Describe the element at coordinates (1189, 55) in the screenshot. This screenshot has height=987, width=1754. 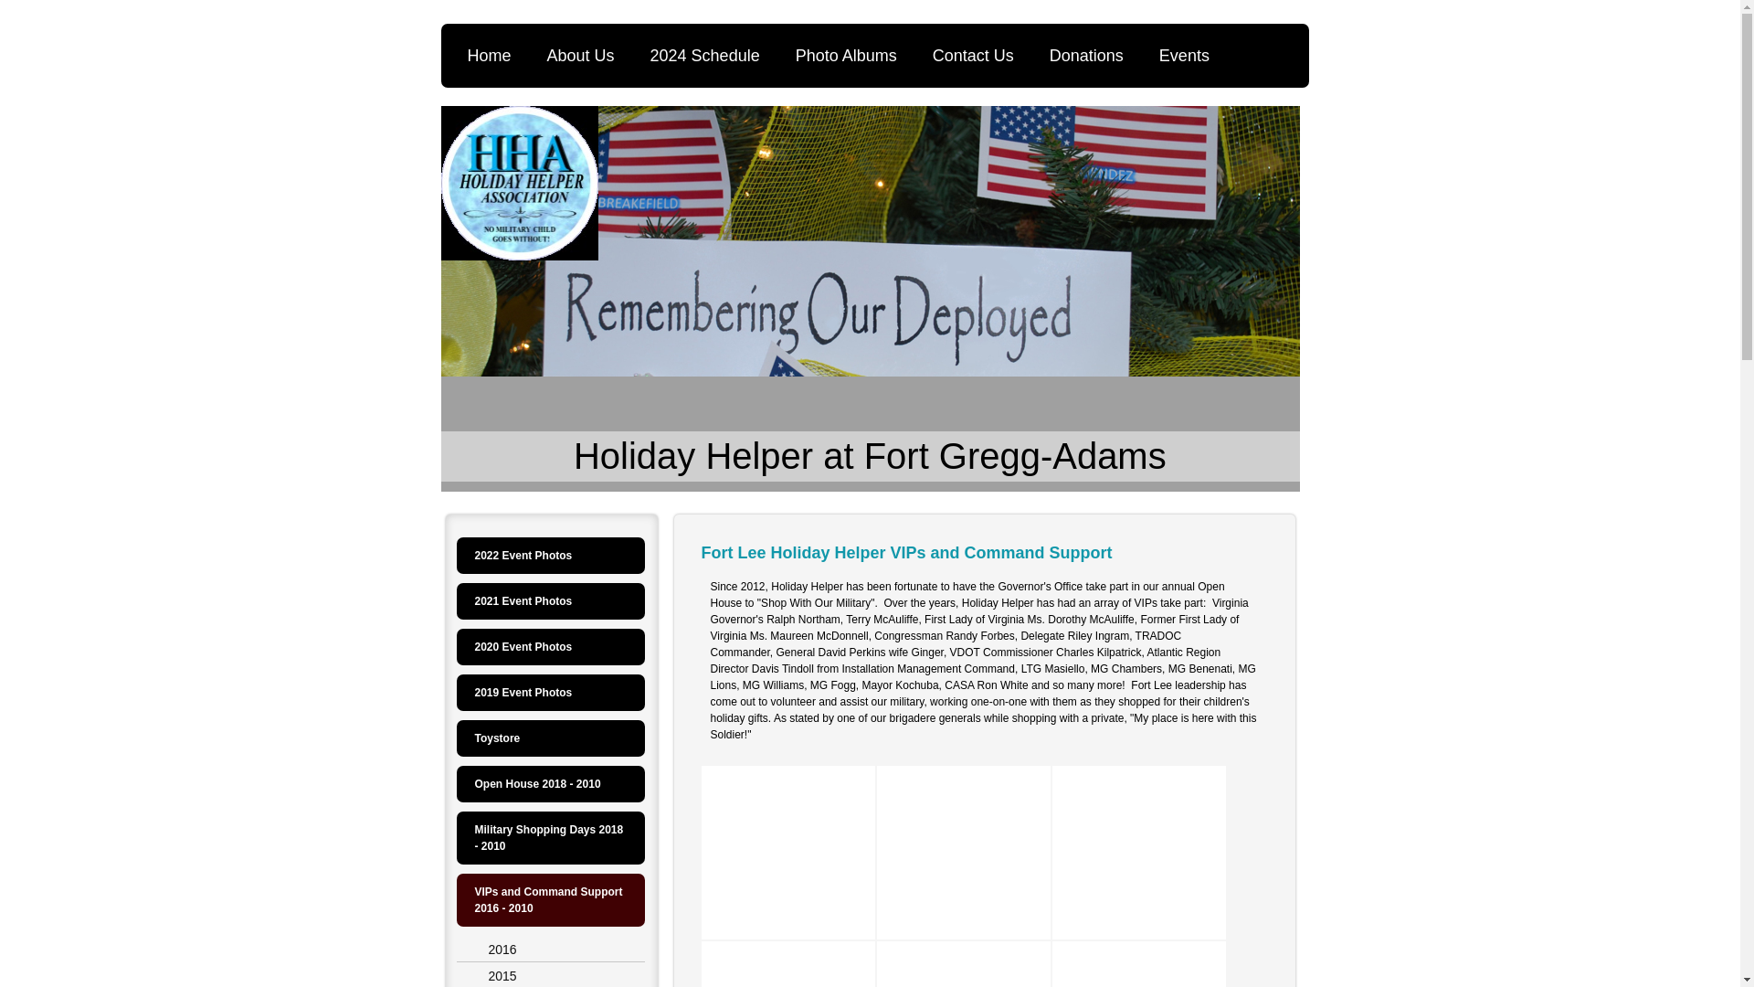
I see `Events` at that location.